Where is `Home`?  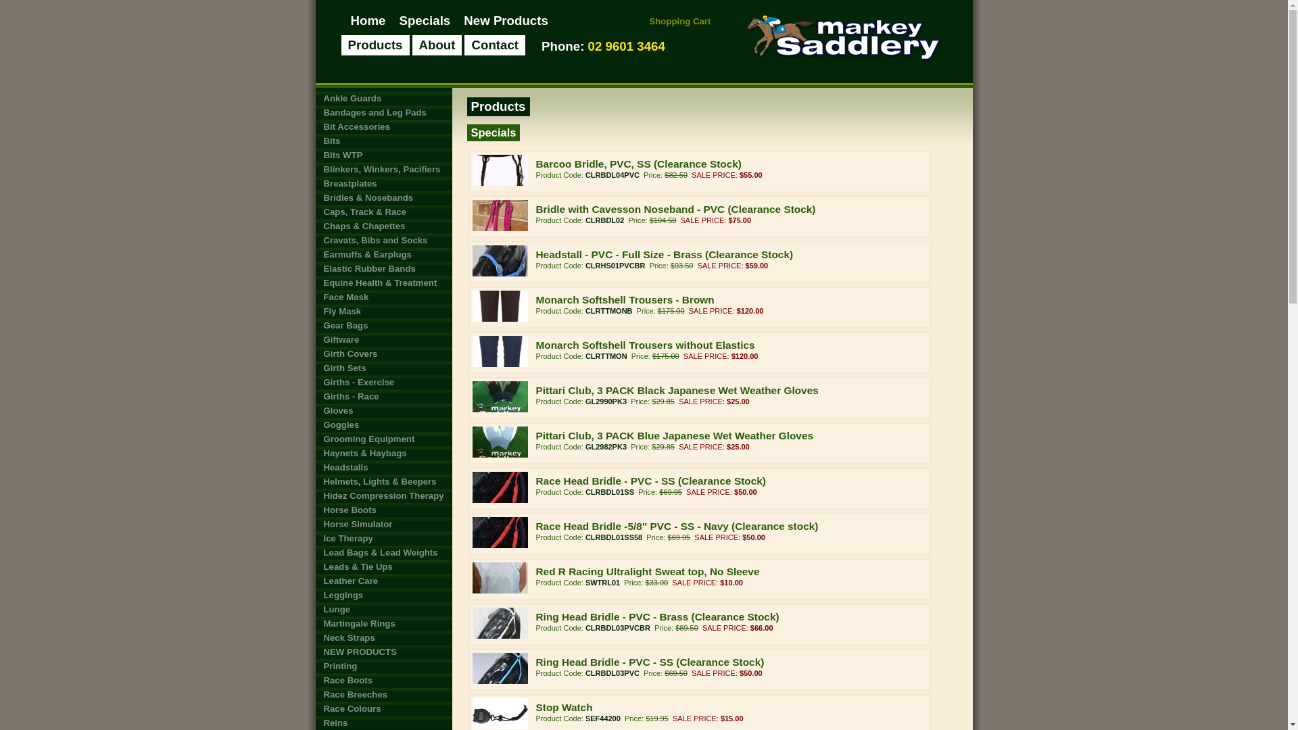
Home is located at coordinates (368, 20).